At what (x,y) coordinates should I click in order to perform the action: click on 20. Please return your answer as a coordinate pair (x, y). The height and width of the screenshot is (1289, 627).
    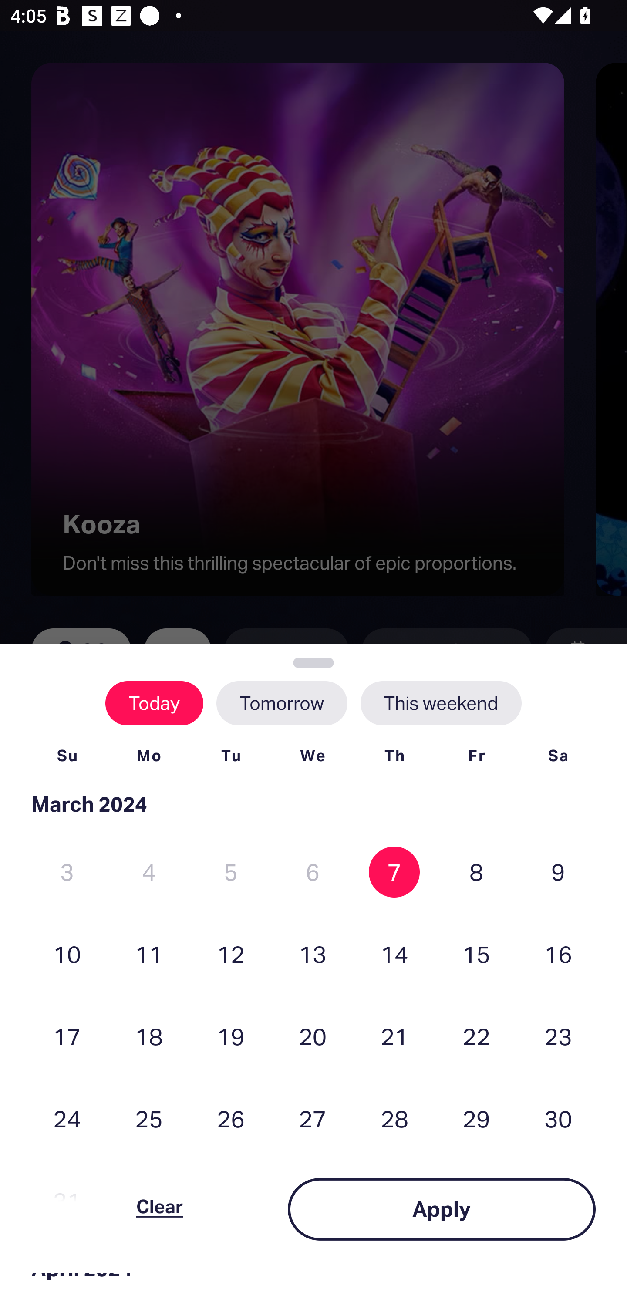
    Looking at the image, I should click on (313, 1036).